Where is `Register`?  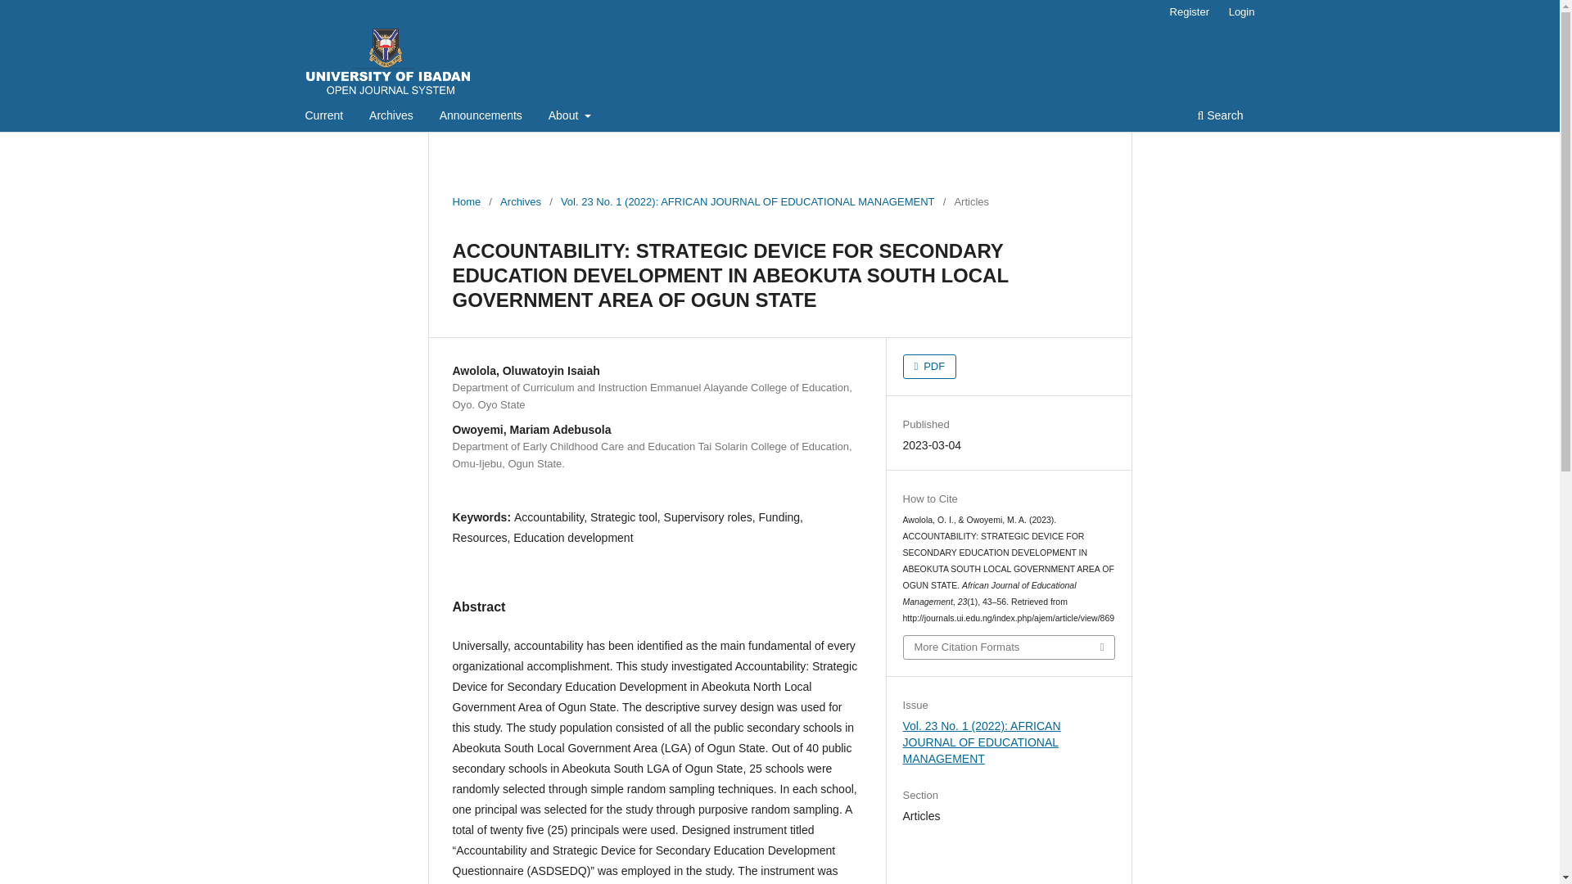 Register is located at coordinates (1189, 12).